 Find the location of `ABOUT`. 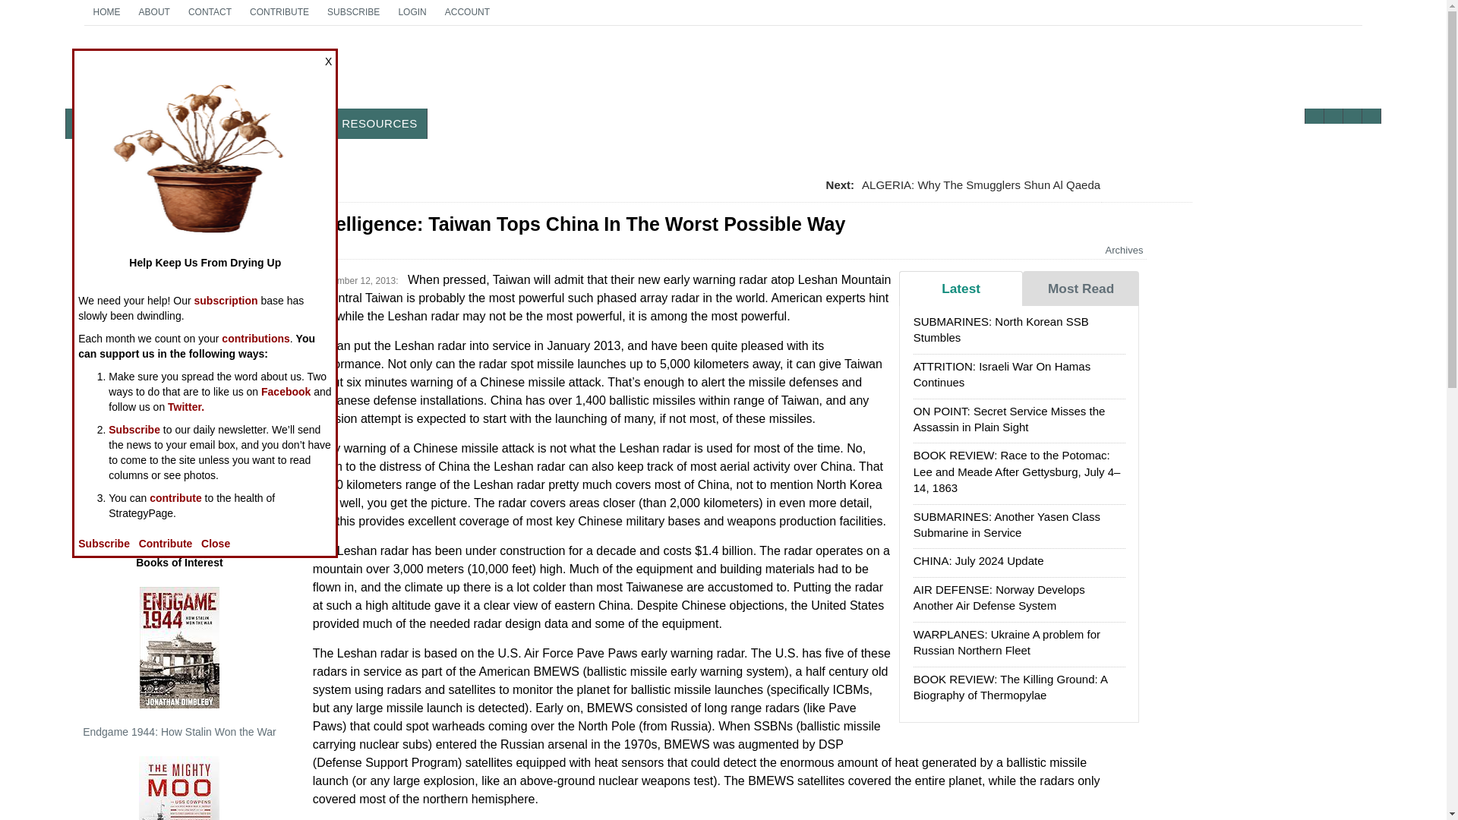

ABOUT is located at coordinates (154, 12).